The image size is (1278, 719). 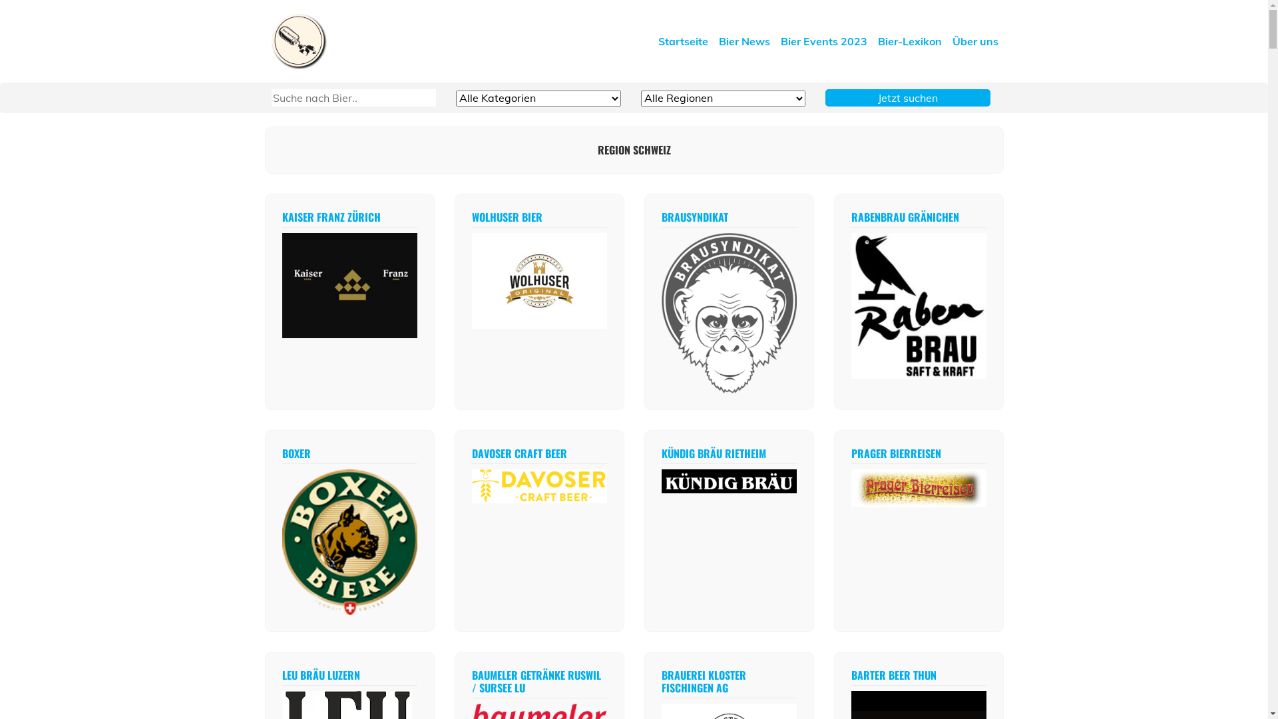 What do you see at coordinates (519, 453) in the screenshot?
I see `DAVOSER CRAFT BEER` at bounding box center [519, 453].